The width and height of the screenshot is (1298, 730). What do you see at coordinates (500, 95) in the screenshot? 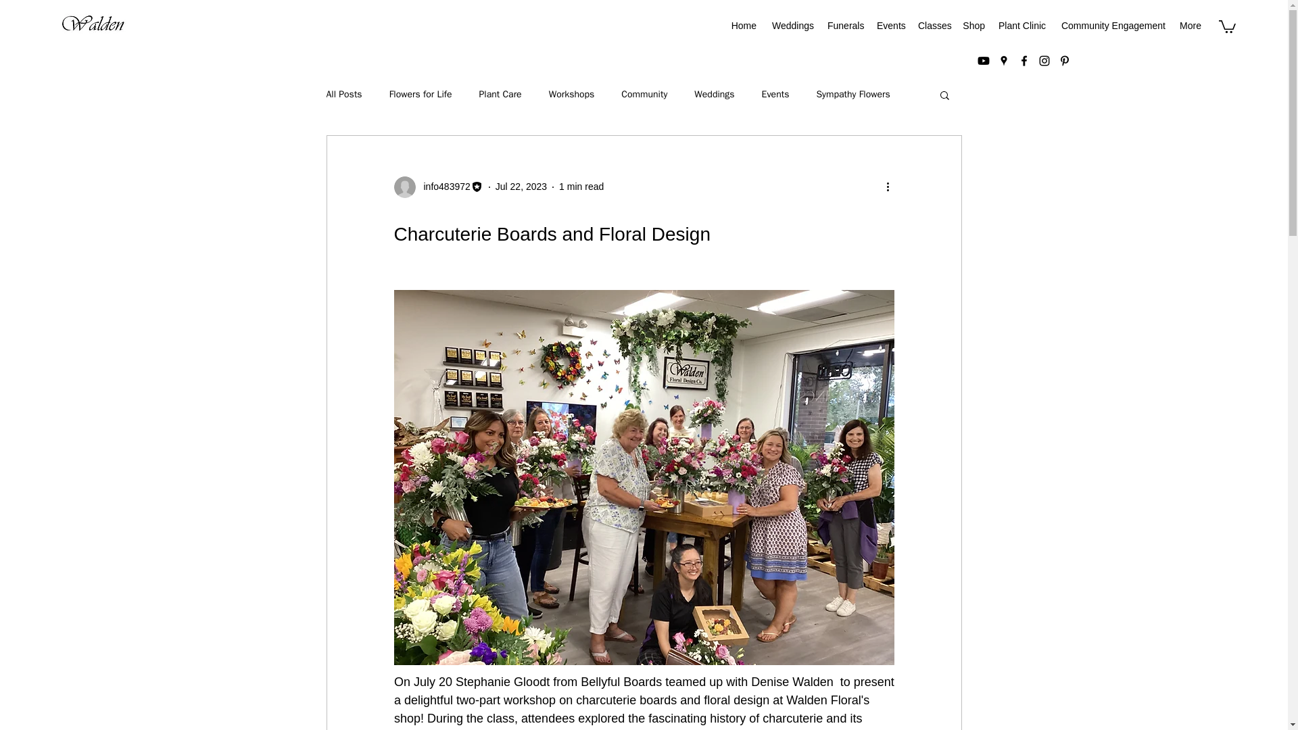
I see `Plant Care` at bounding box center [500, 95].